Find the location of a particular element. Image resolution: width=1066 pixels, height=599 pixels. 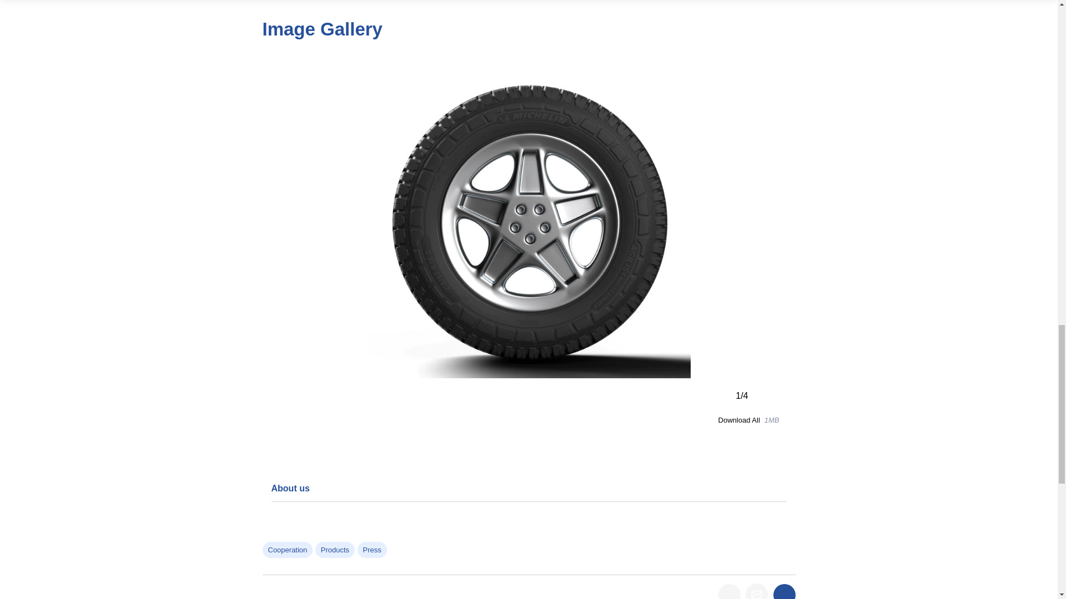

Download All is located at coordinates (739, 420).